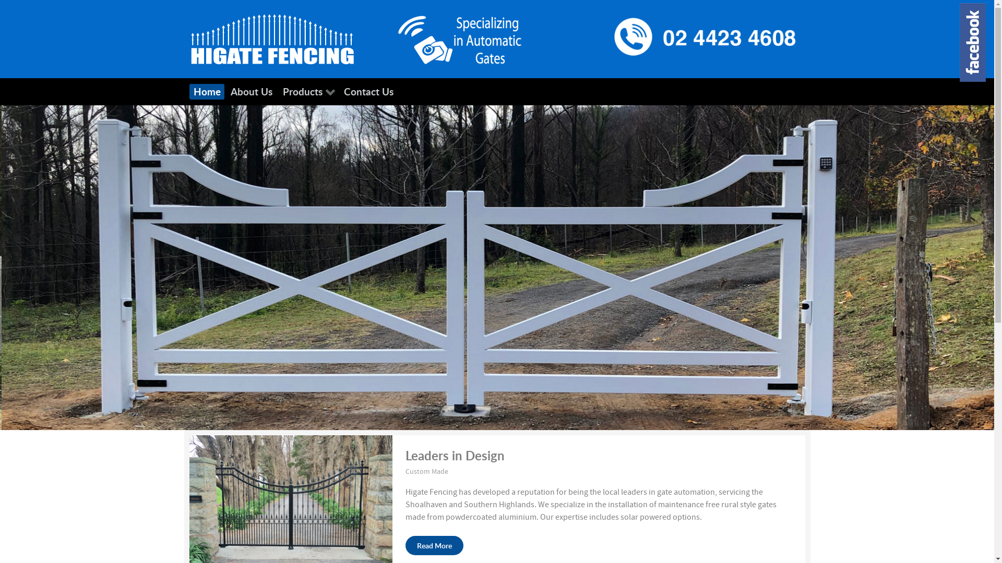 This screenshot has height=563, width=1002. I want to click on Read More, so click(434, 546).